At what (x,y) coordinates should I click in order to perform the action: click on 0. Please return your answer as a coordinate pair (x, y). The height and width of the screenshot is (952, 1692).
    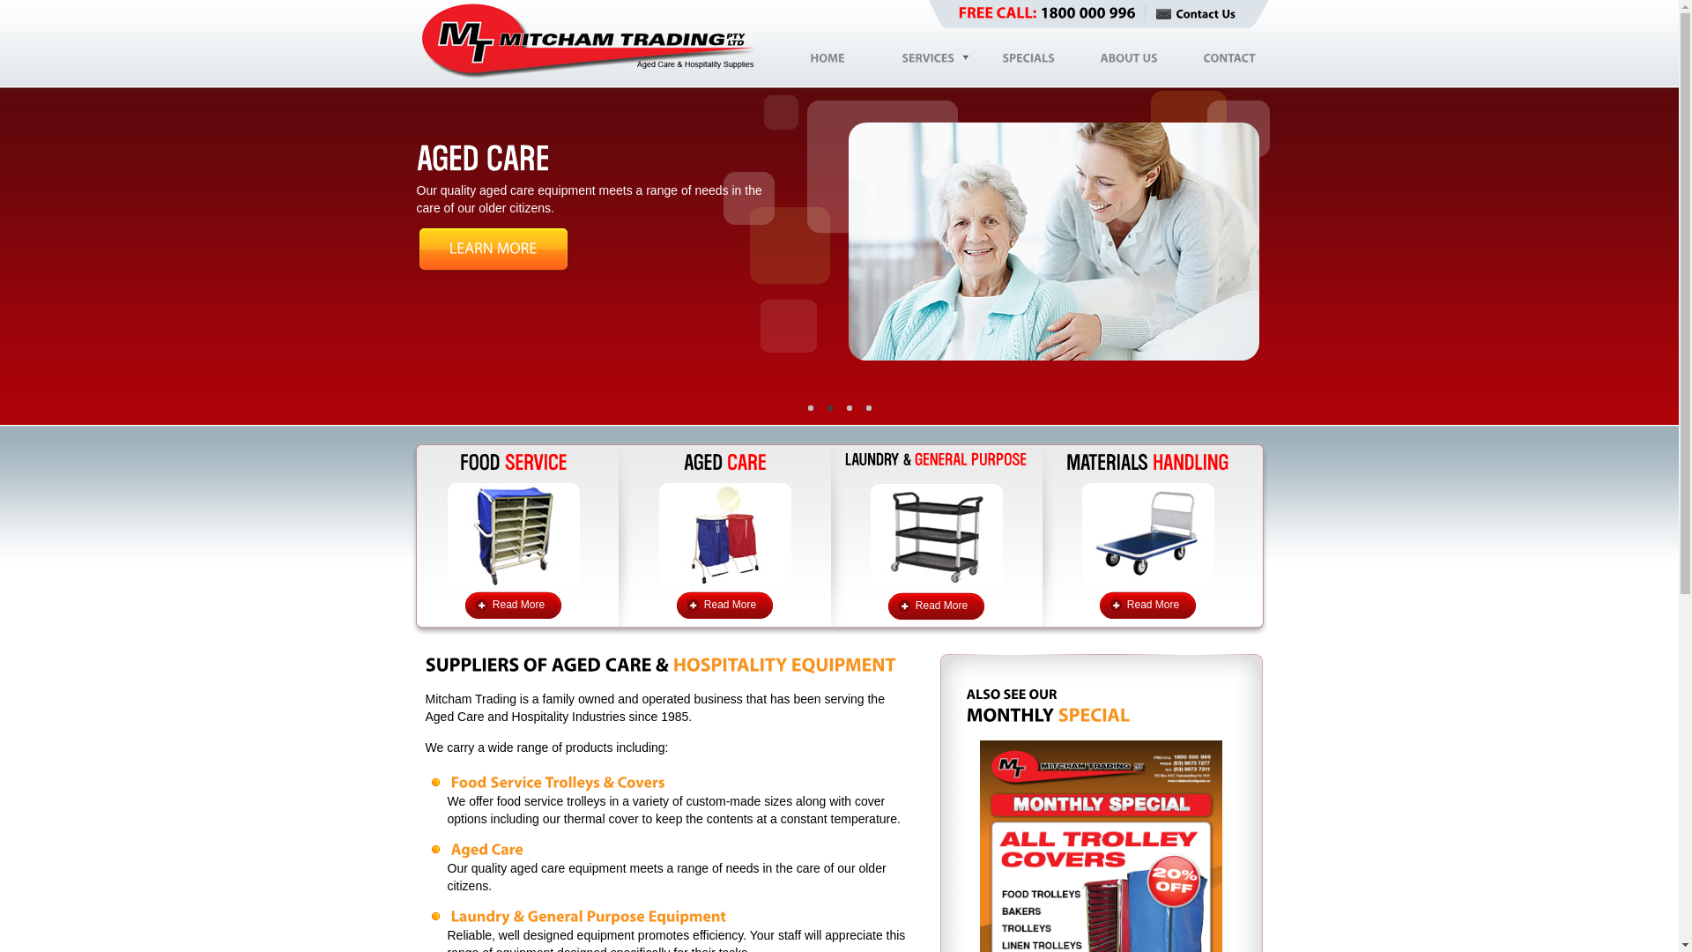
    Looking at the image, I should click on (810, 408).